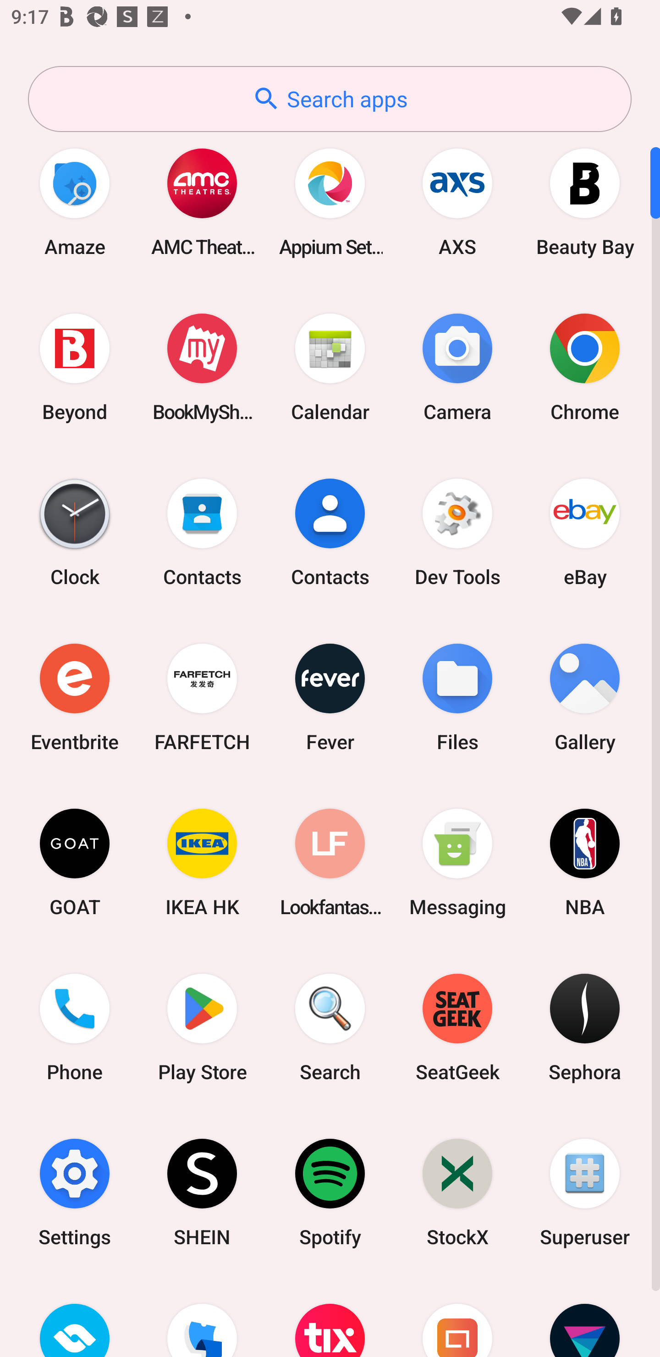  I want to click on SeatGeek, so click(457, 1027).